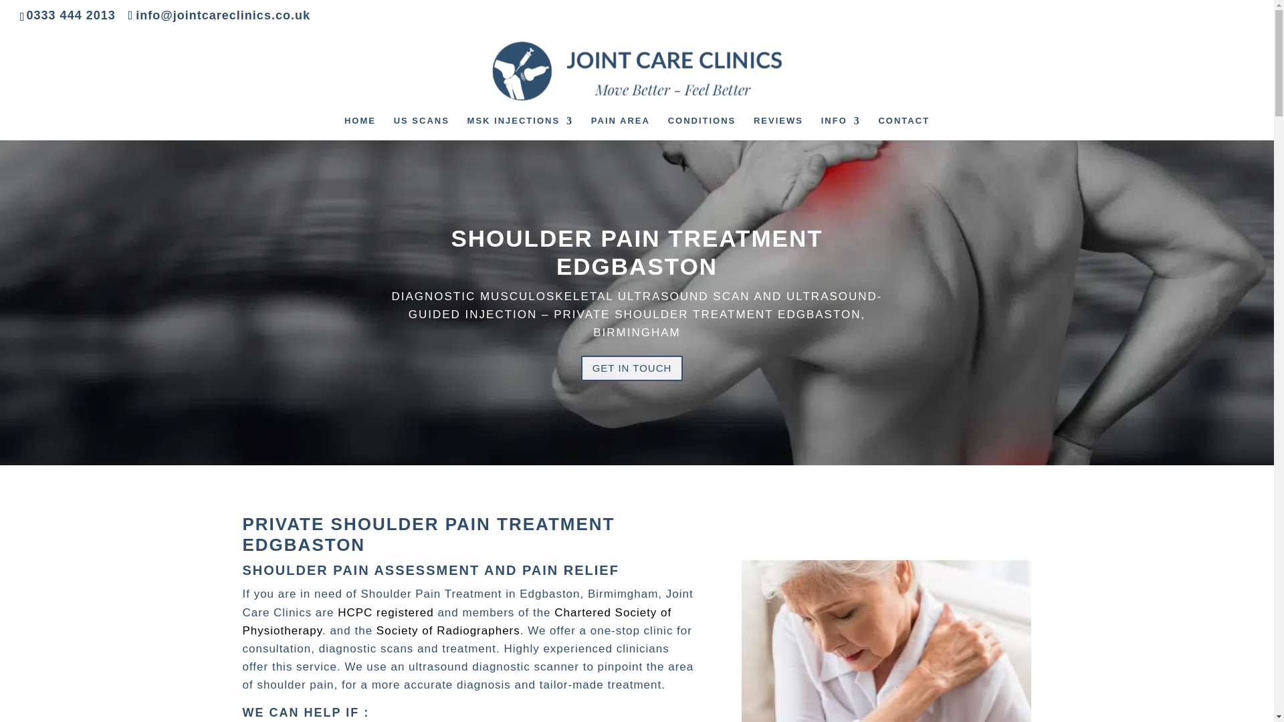 Image resolution: width=1284 pixels, height=722 pixels. Describe the element at coordinates (360, 128) in the screenshot. I see `HOME` at that location.